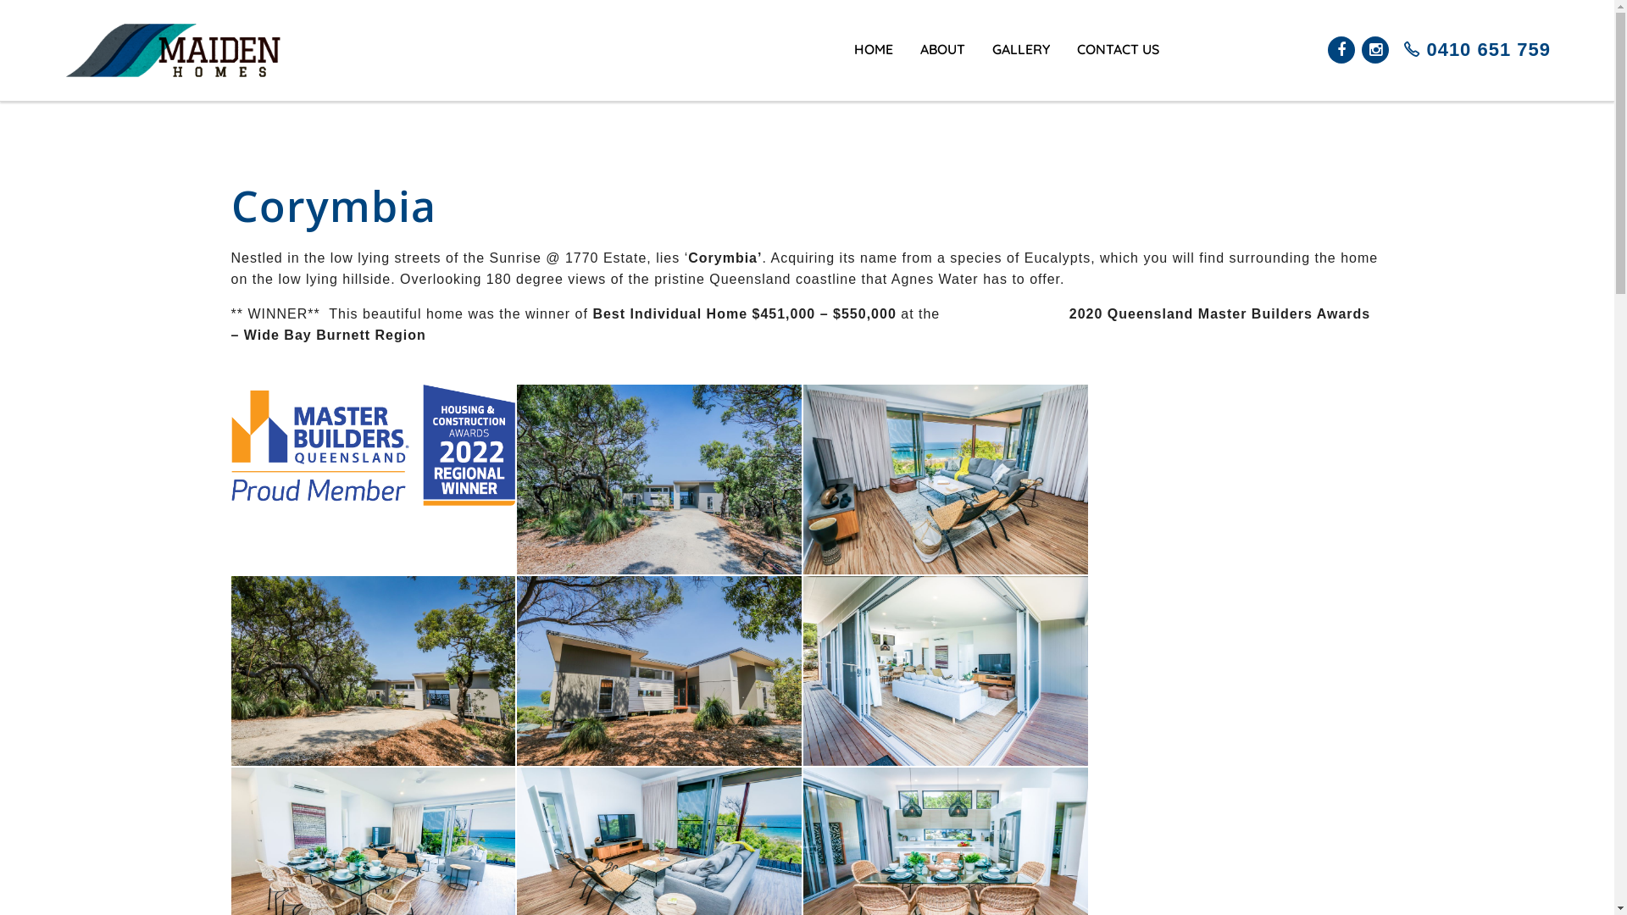 Image resolution: width=1627 pixels, height=915 pixels. I want to click on 0410 651 759, so click(1473, 50).